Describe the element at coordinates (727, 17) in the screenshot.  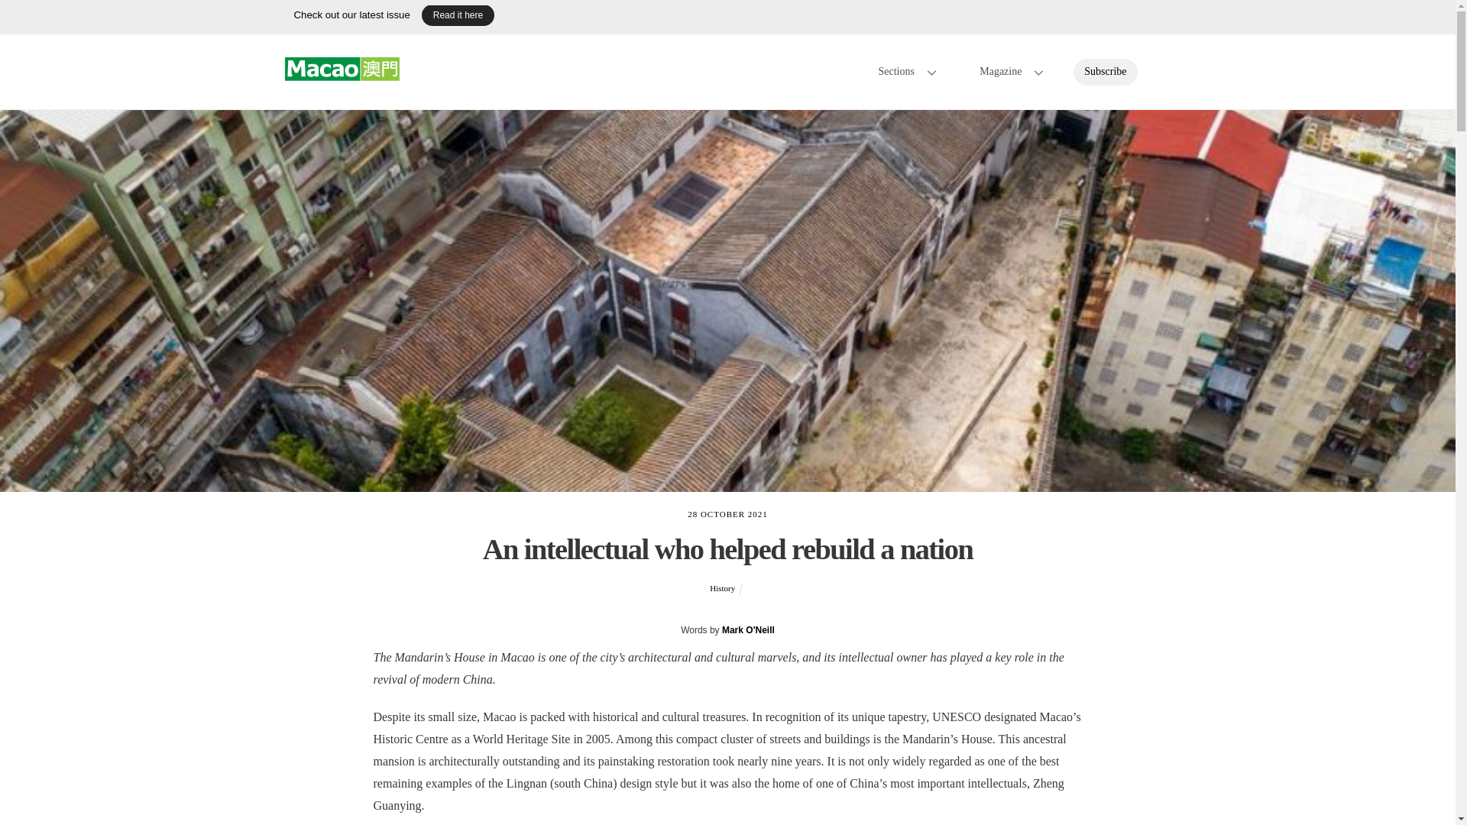
I see `MmagLogo` at that location.